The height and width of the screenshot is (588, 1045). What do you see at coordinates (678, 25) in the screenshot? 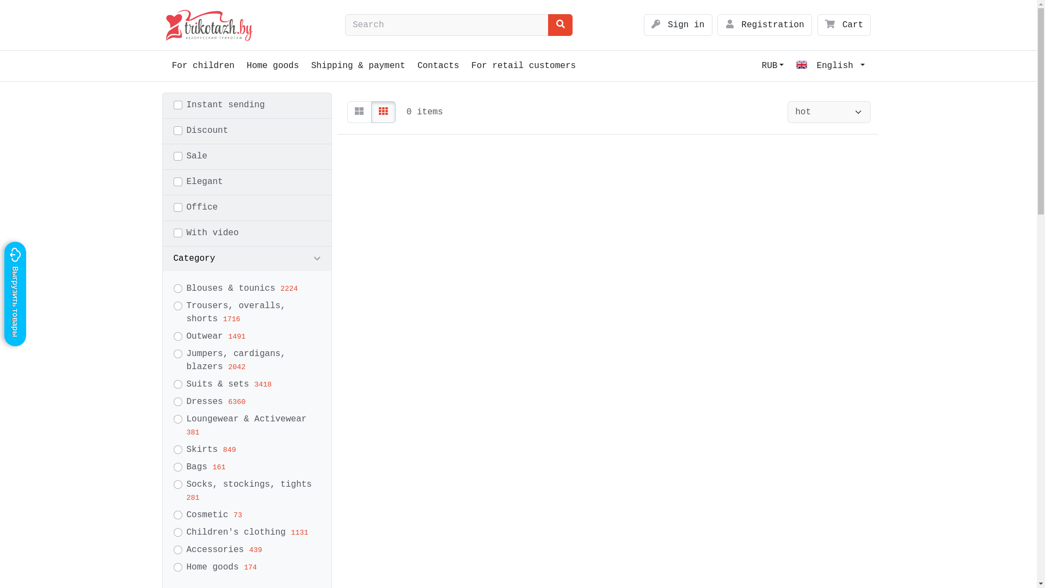
I see `Sign in` at bounding box center [678, 25].